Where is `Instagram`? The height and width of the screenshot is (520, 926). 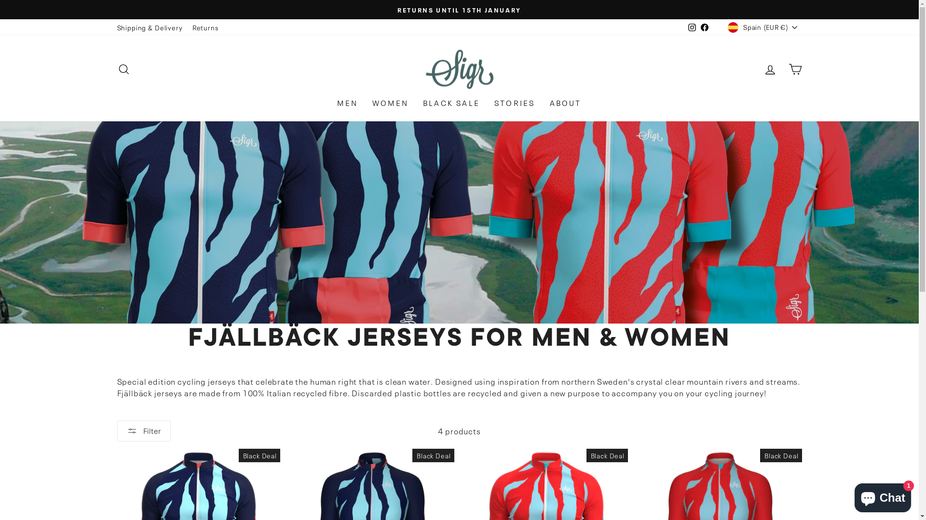 Instagram is located at coordinates (692, 27).